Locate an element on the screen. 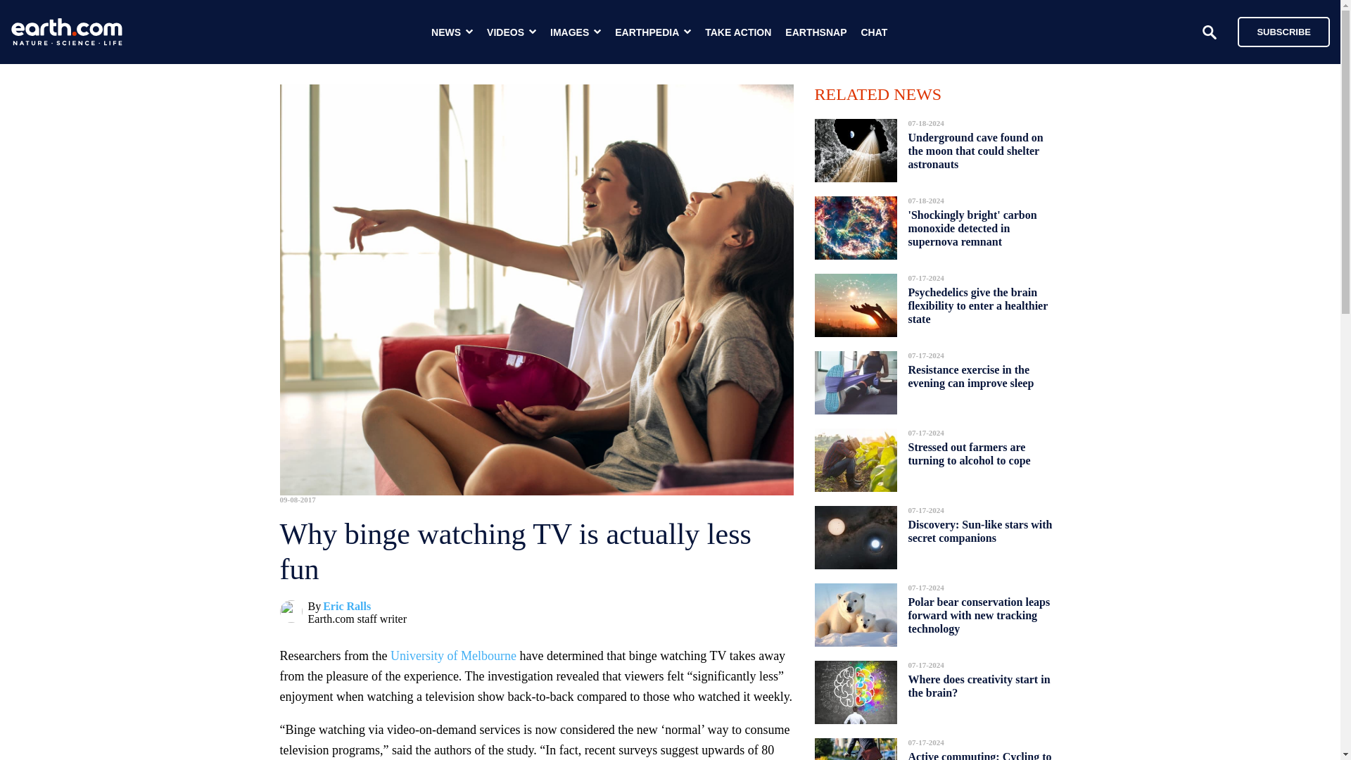 The image size is (1351, 760). EARTHSNAP is located at coordinates (816, 32).